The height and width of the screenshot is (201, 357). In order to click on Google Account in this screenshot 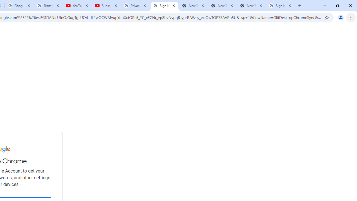, I will do `click(19, 6)`.